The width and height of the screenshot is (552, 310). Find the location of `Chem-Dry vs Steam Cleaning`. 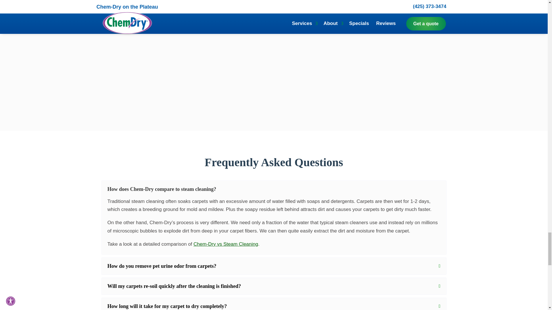

Chem-Dry vs Steam Cleaning is located at coordinates (226, 244).